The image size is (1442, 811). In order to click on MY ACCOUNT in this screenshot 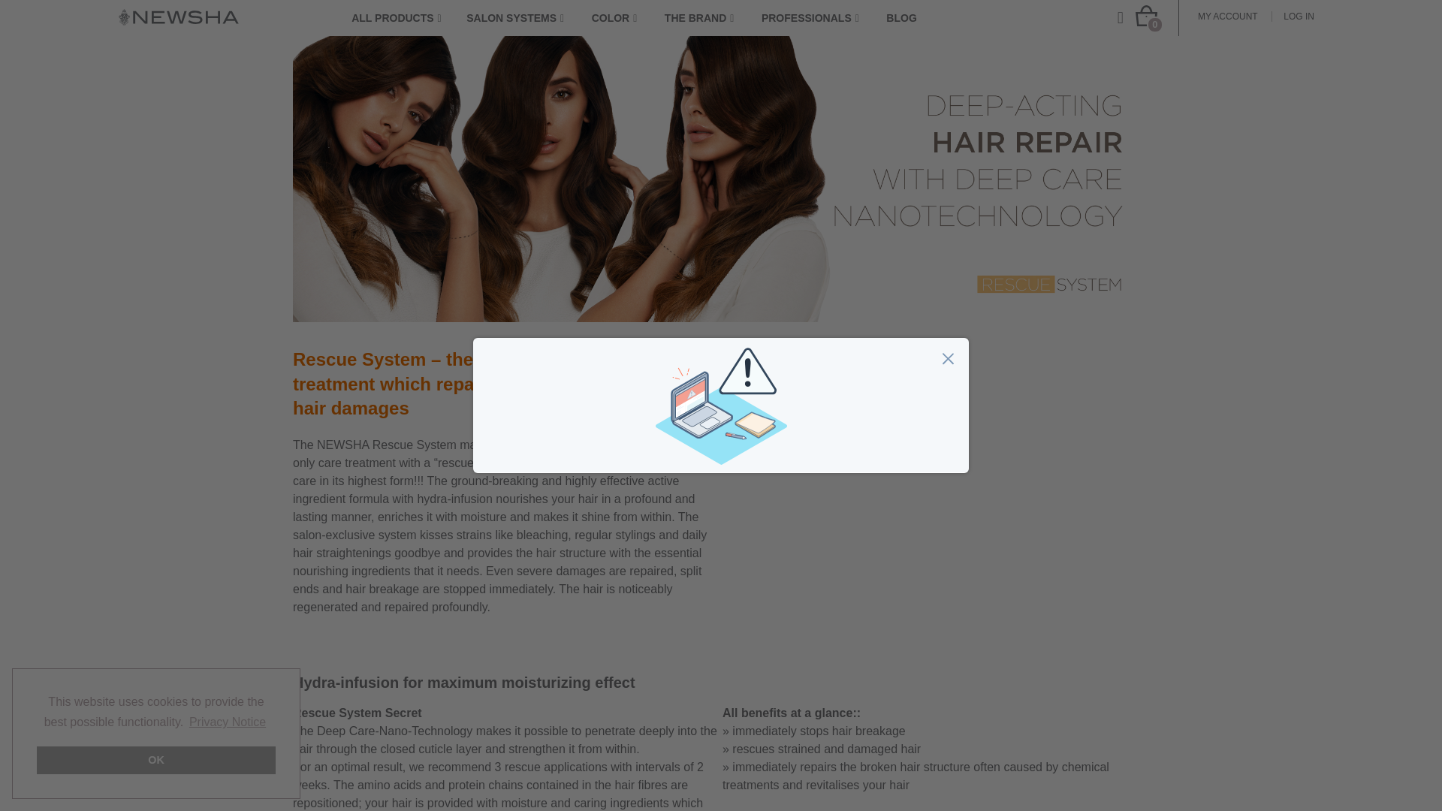, I will do `click(1227, 16)`.